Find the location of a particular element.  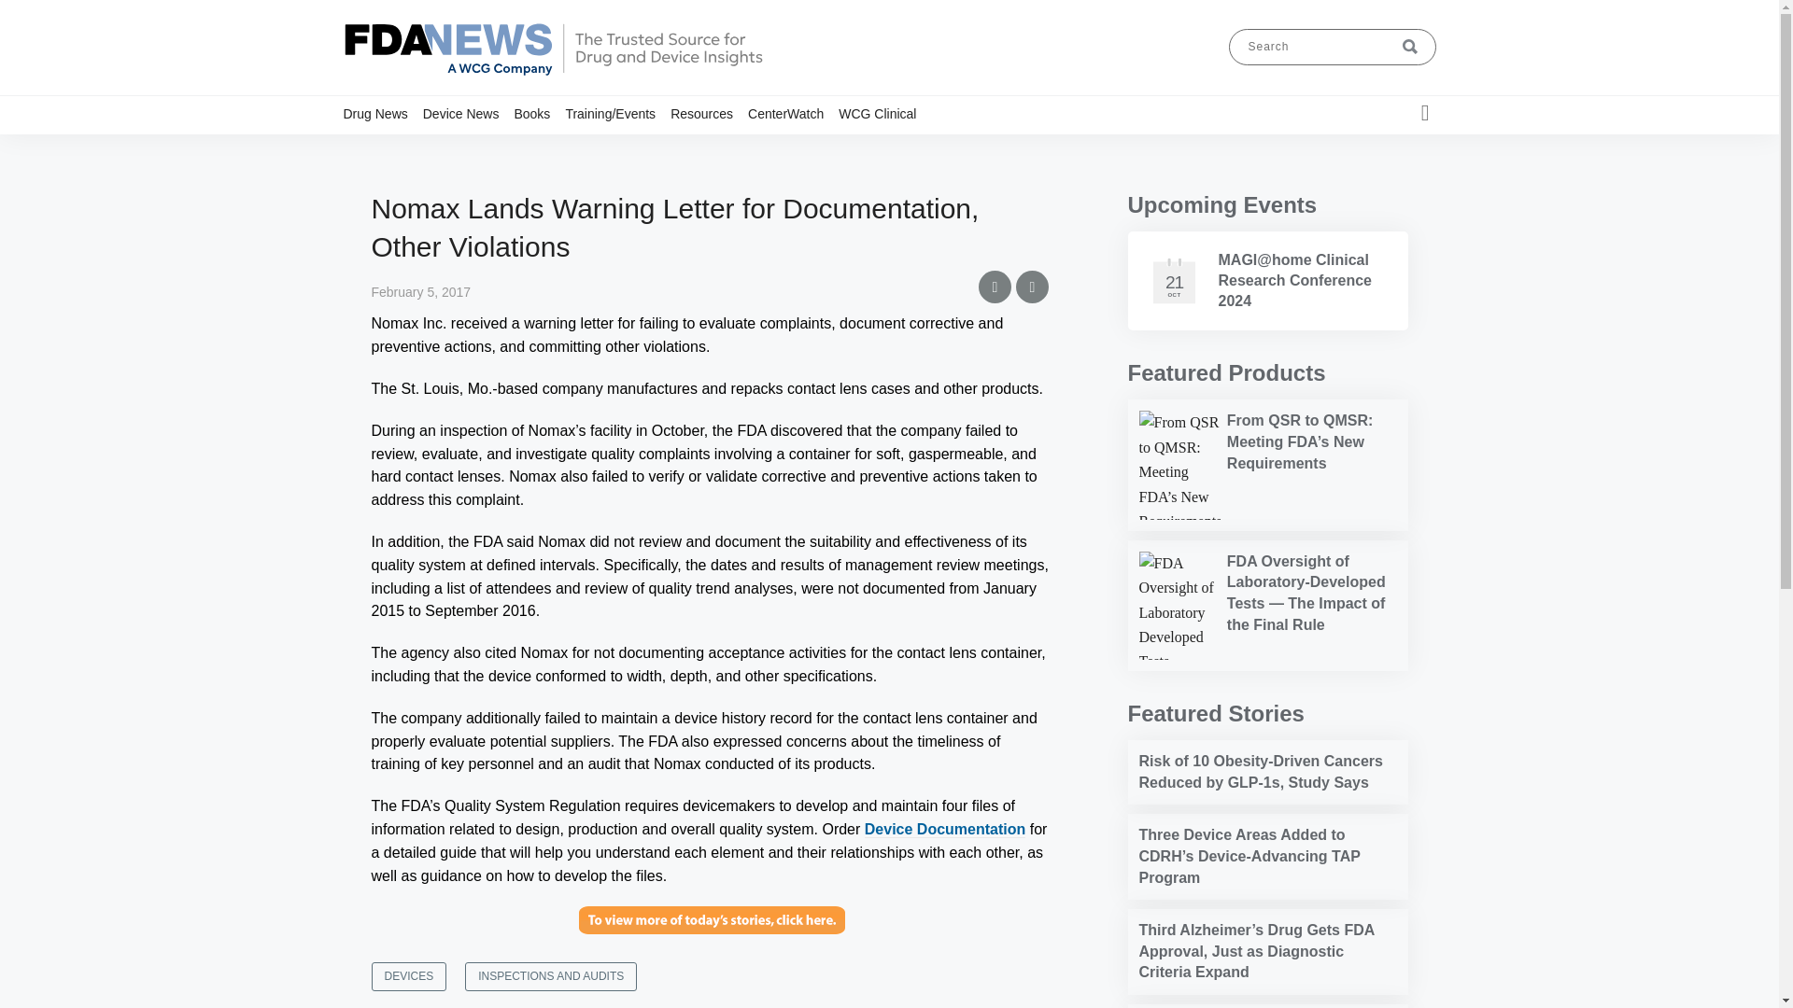

FDA Approved Drugs is located at coordinates (770, 149).